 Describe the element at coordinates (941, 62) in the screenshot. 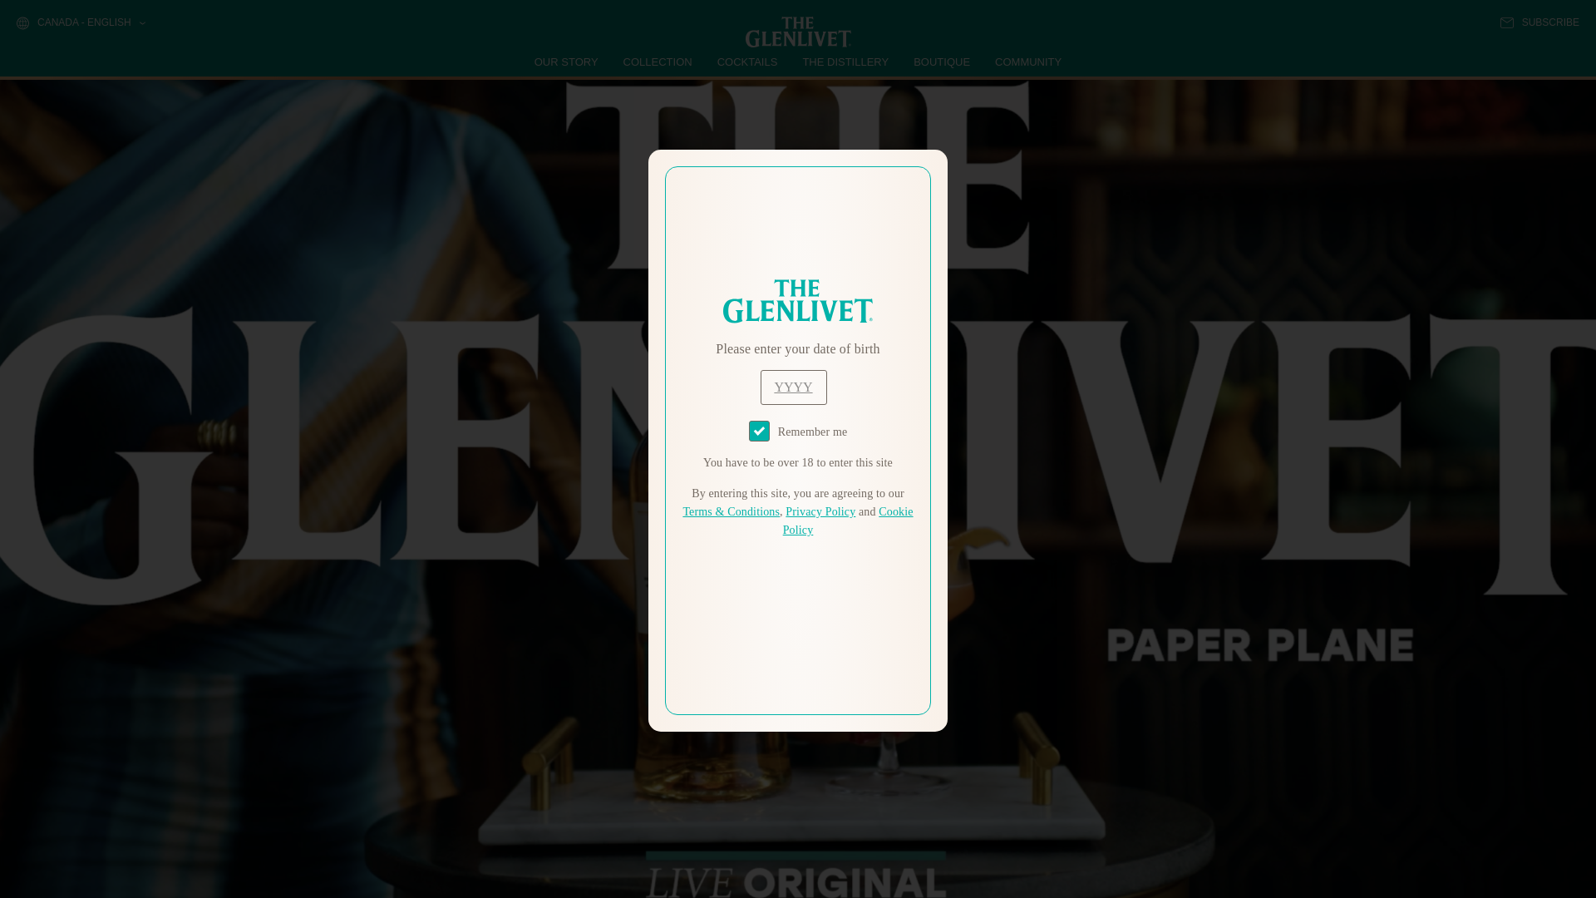

I see `BOUTIQUE` at that location.